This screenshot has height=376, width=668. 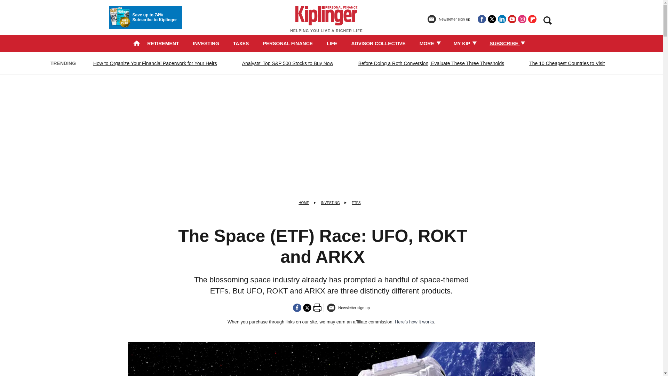 What do you see at coordinates (332, 43) in the screenshot?
I see `LIFE` at bounding box center [332, 43].